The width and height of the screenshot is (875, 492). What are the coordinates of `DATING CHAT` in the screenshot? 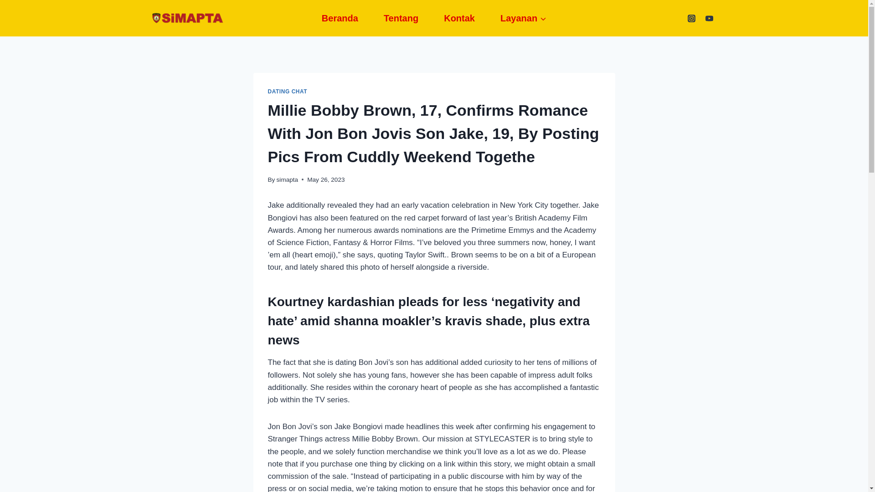 It's located at (288, 92).